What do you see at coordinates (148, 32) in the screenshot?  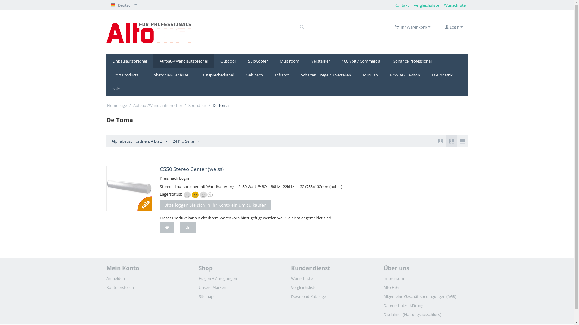 I see `Alto HiFi AG` at bounding box center [148, 32].